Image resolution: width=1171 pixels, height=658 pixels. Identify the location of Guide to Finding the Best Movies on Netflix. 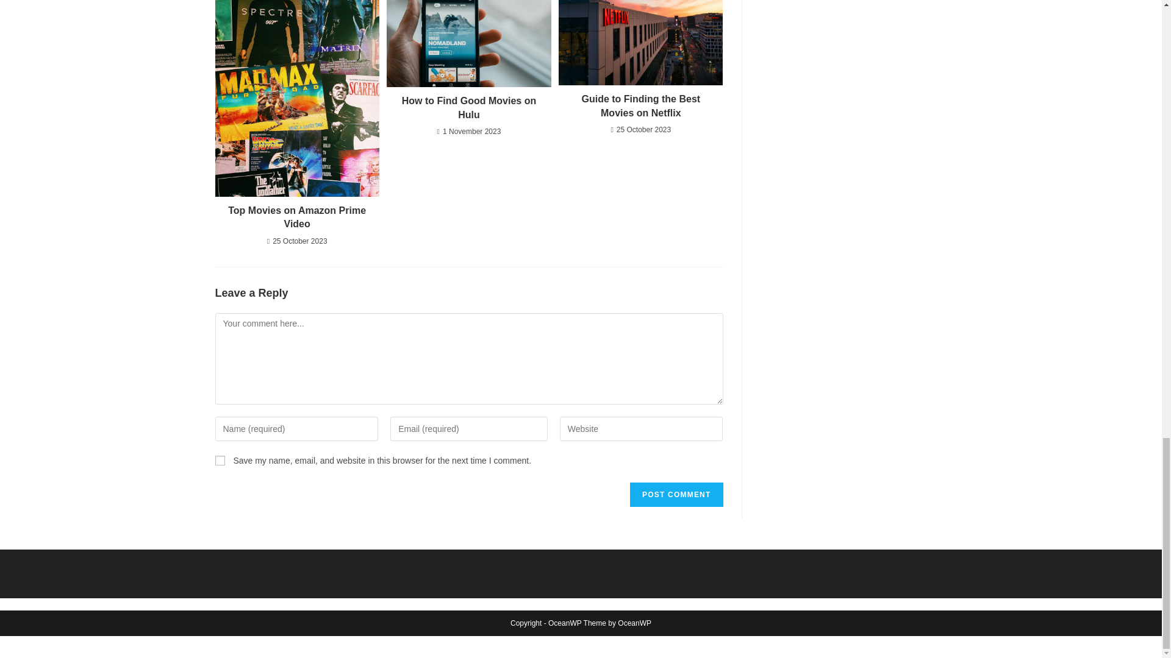
(640, 106).